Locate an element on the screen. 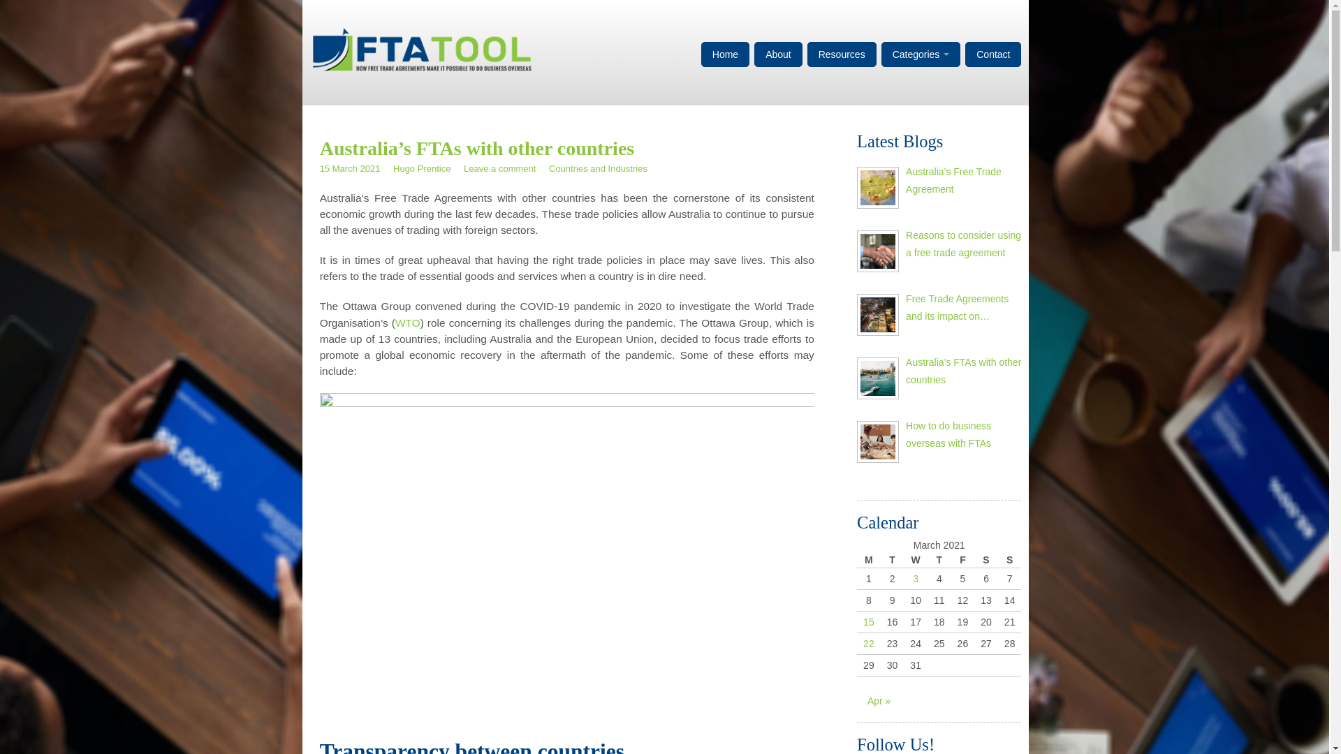 Image resolution: width=1341 pixels, height=754 pixels. How to do business overseas with FTAs is located at coordinates (964, 435).